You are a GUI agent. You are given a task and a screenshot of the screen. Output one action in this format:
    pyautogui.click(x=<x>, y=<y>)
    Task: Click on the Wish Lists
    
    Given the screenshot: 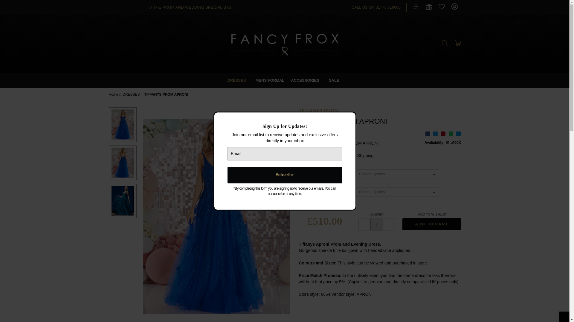 What is the action you would take?
    pyautogui.click(x=149, y=7)
    